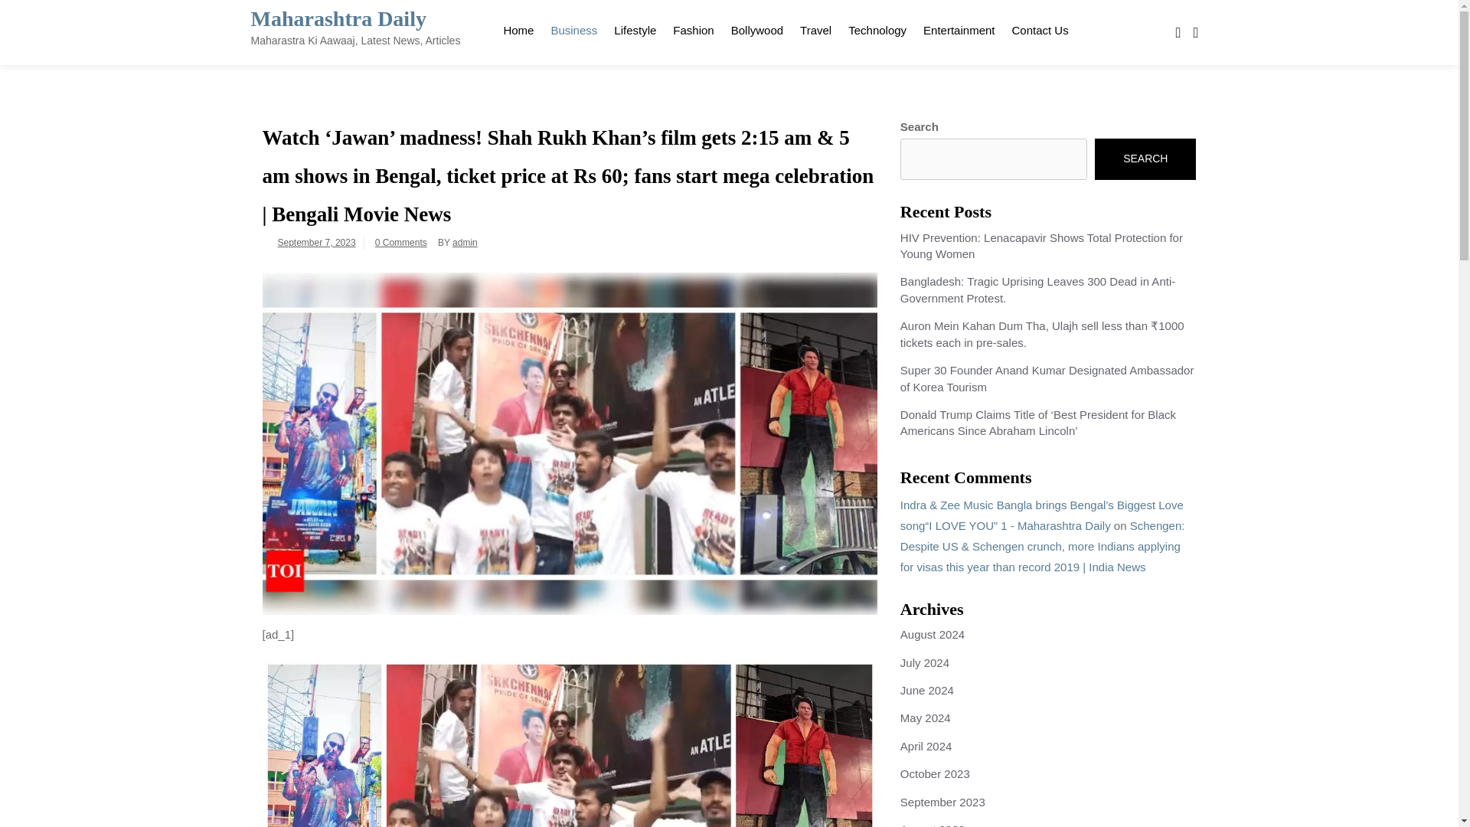 This screenshot has width=1470, height=827. What do you see at coordinates (877, 28) in the screenshot?
I see `Technology` at bounding box center [877, 28].